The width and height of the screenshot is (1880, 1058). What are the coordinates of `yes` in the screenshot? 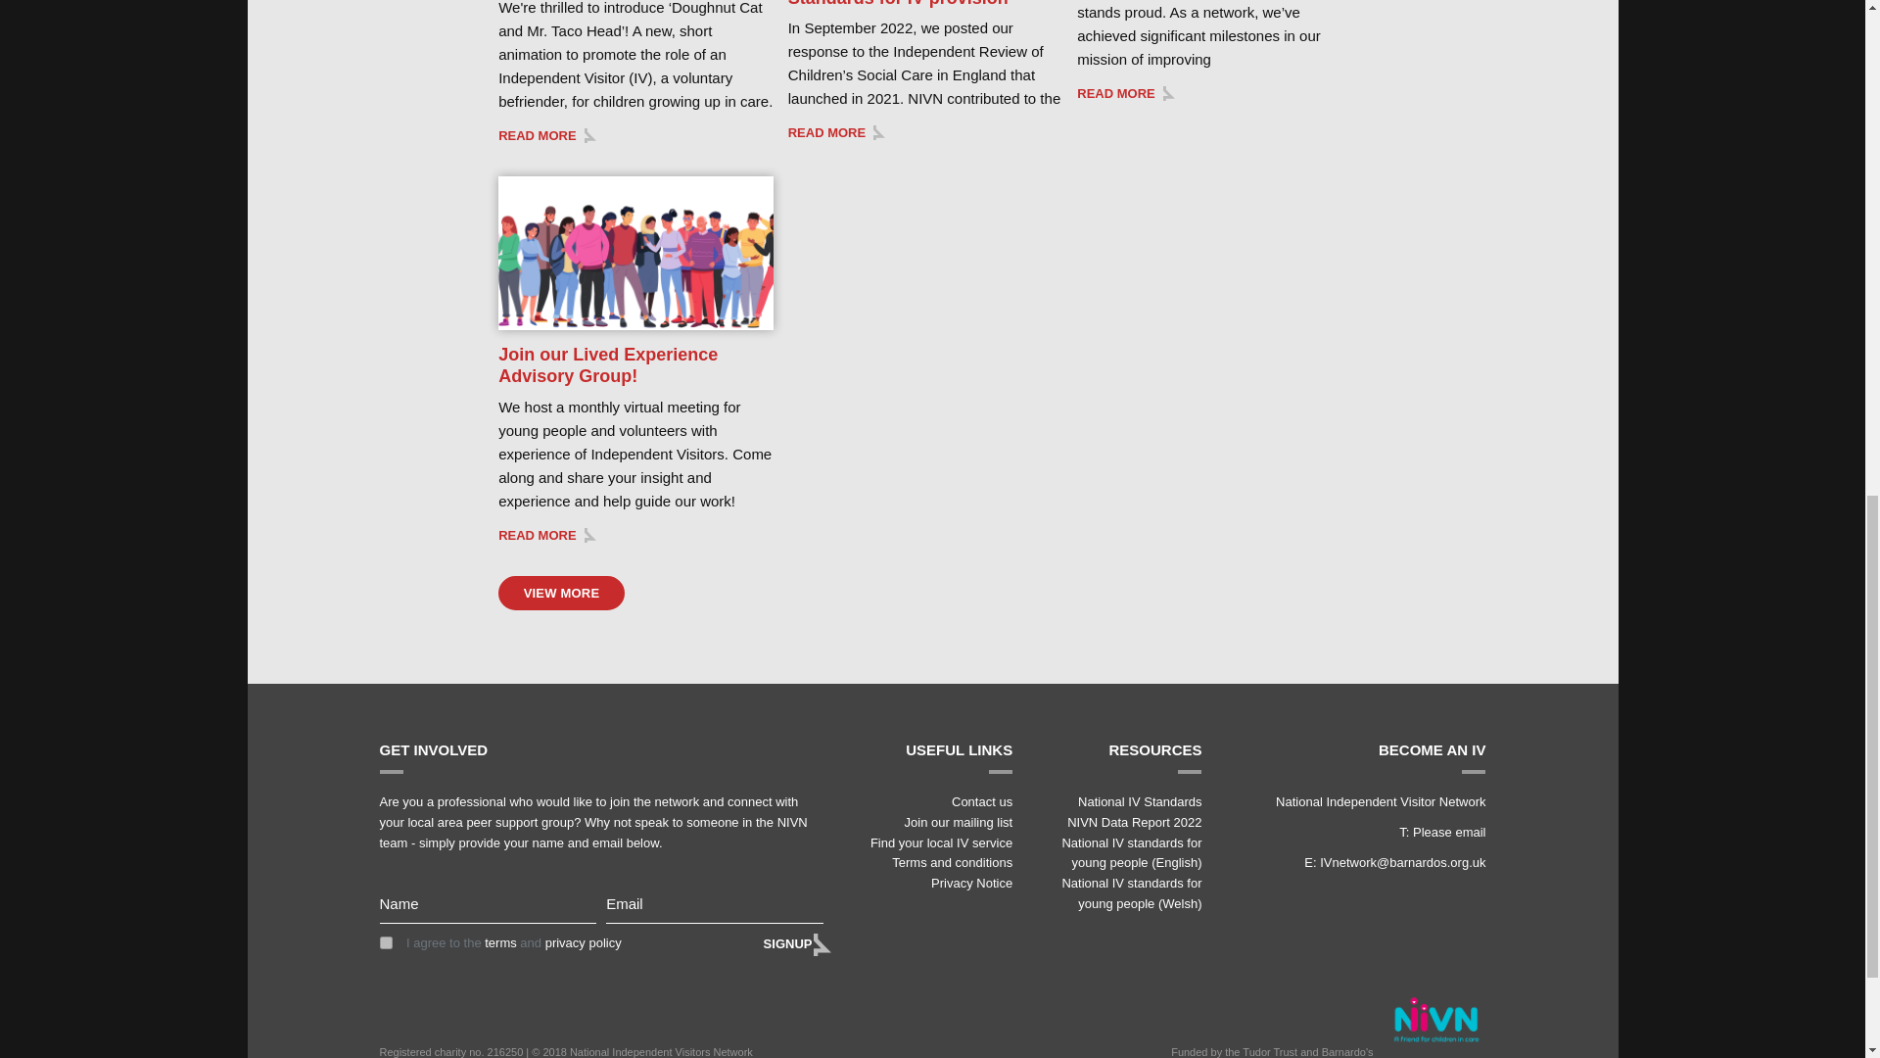 It's located at (386, 942).